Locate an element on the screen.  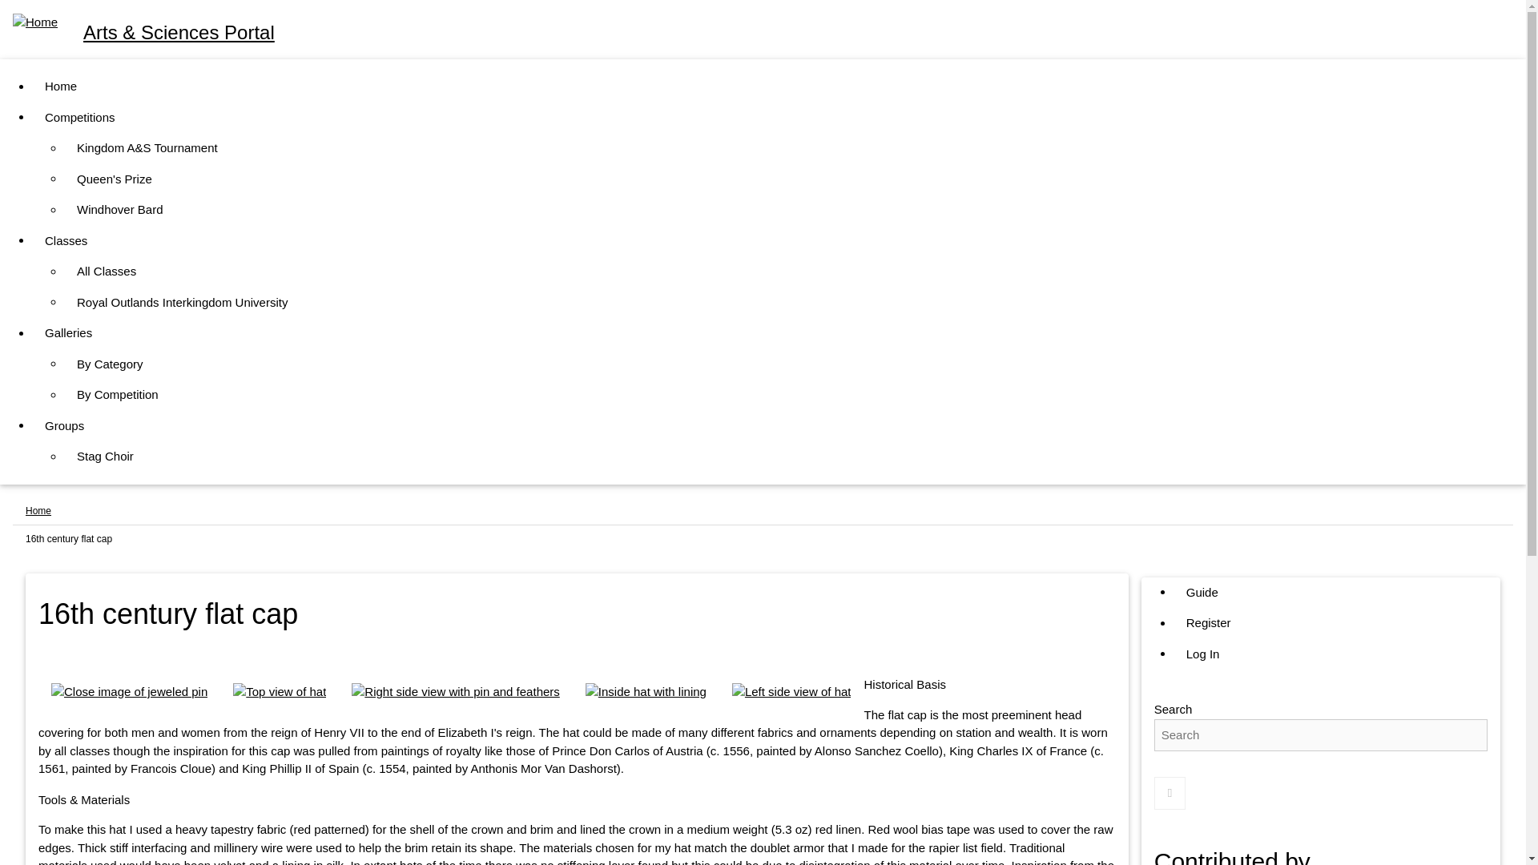
Log In is located at coordinates (1203, 655).